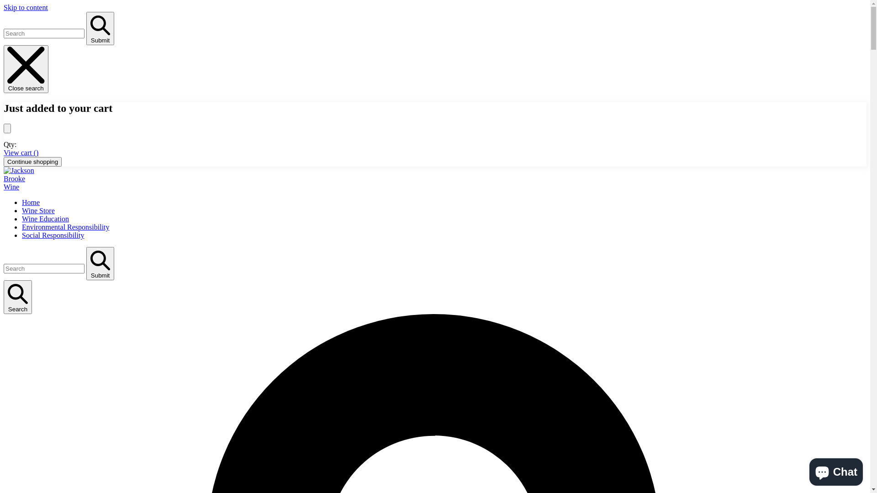 This screenshot has width=877, height=493. I want to click on Home, so click(31, 203).